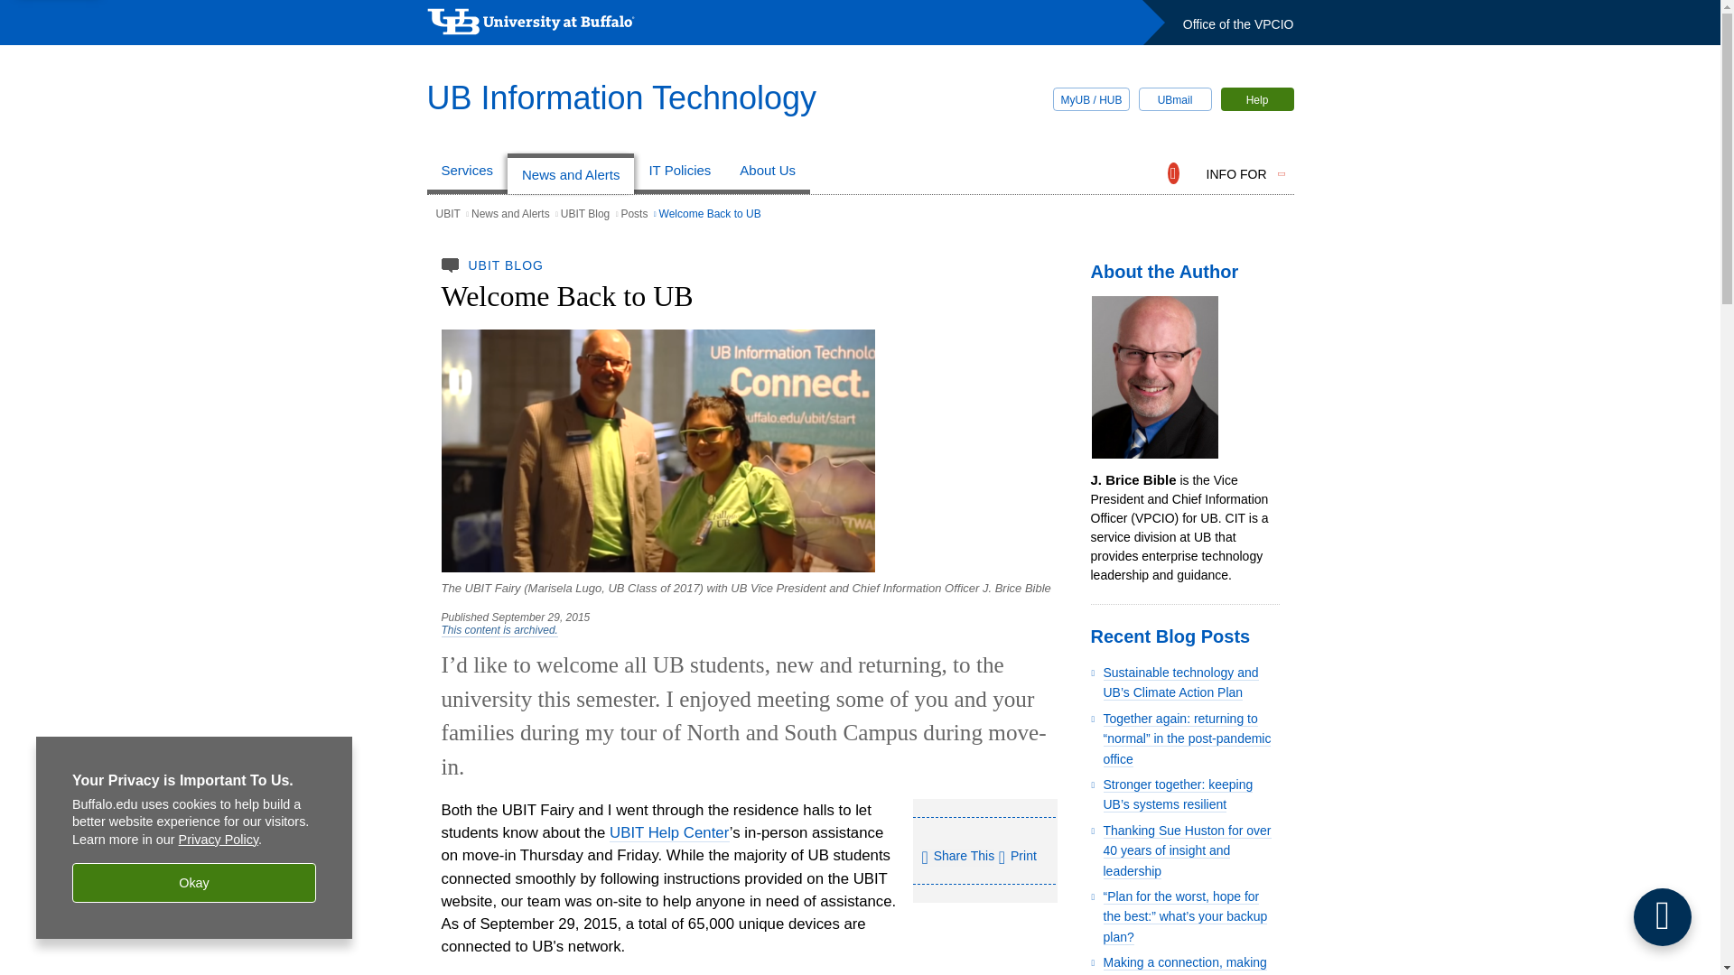 The image size is (1734, 975). What do you see at coordinates (621, 97) in the screenshot?
I see `UB Information Technology` at bounding box center [621, 97].